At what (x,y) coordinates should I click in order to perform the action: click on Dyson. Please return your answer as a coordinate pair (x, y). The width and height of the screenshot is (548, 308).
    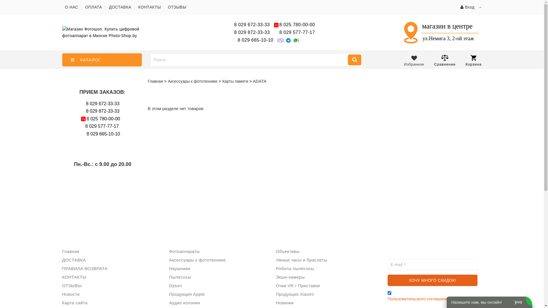
    Looking at the image, I should click on (176, 286).